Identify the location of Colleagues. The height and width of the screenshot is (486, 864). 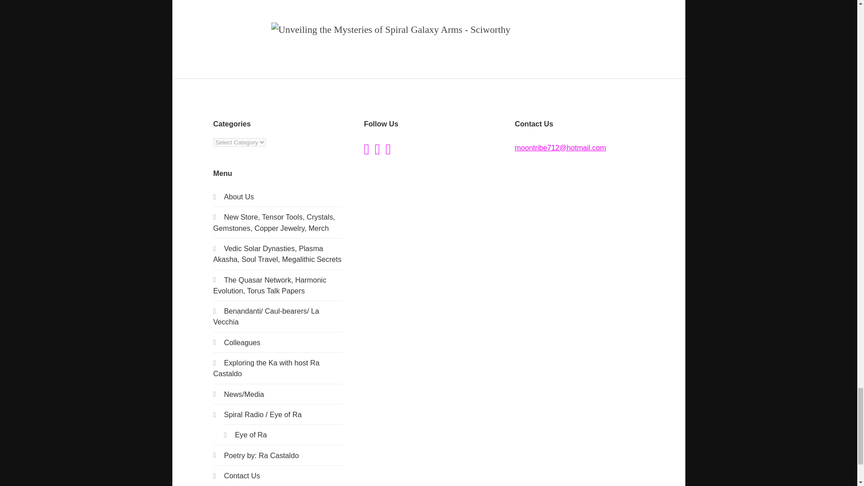
(242, 342).